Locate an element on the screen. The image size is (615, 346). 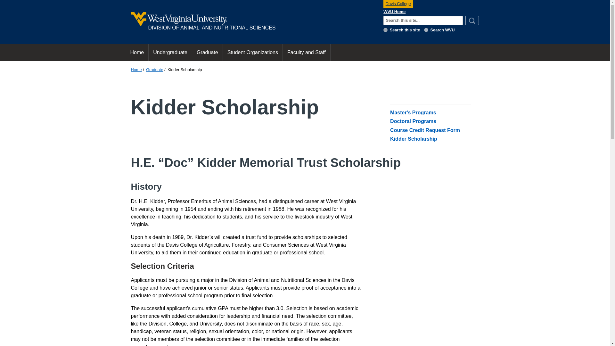
Search is located at coordinates (472, 20).